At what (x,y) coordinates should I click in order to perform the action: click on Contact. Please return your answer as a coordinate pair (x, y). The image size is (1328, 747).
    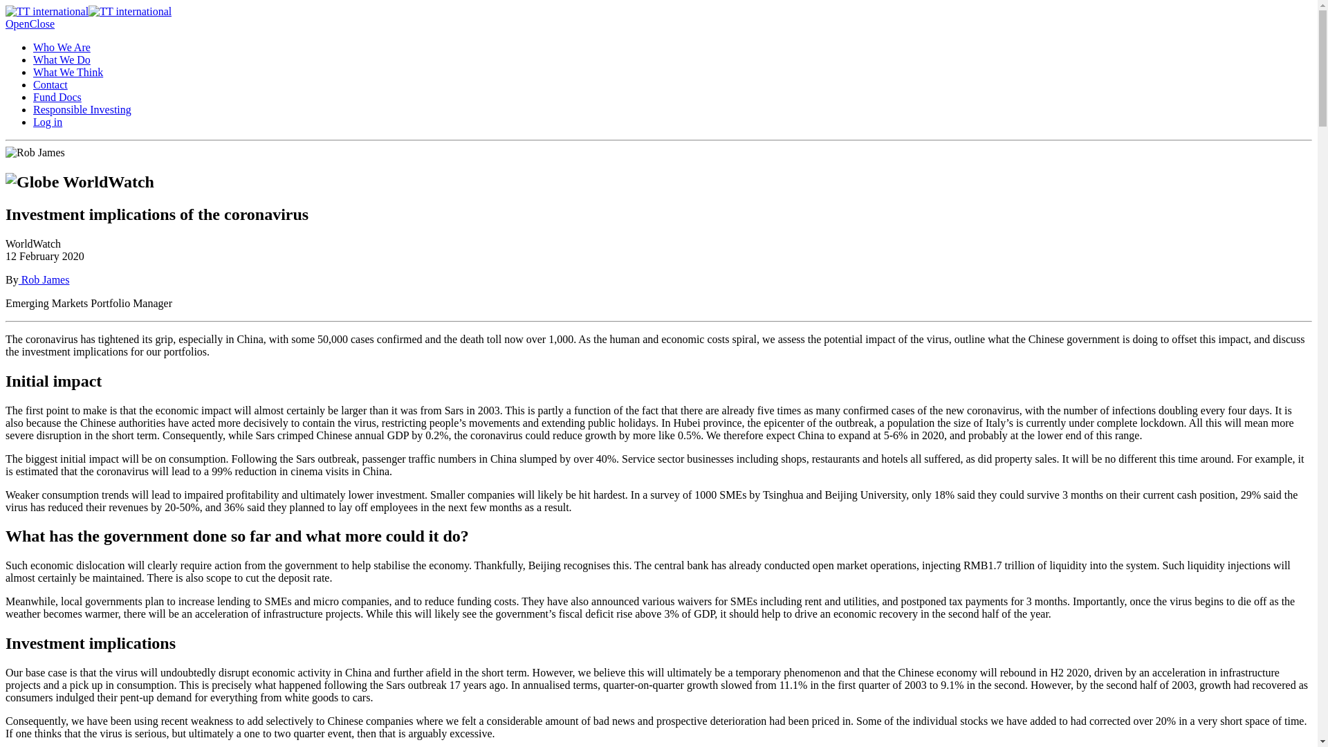
    Looking at the image, I should click on (50, 84).